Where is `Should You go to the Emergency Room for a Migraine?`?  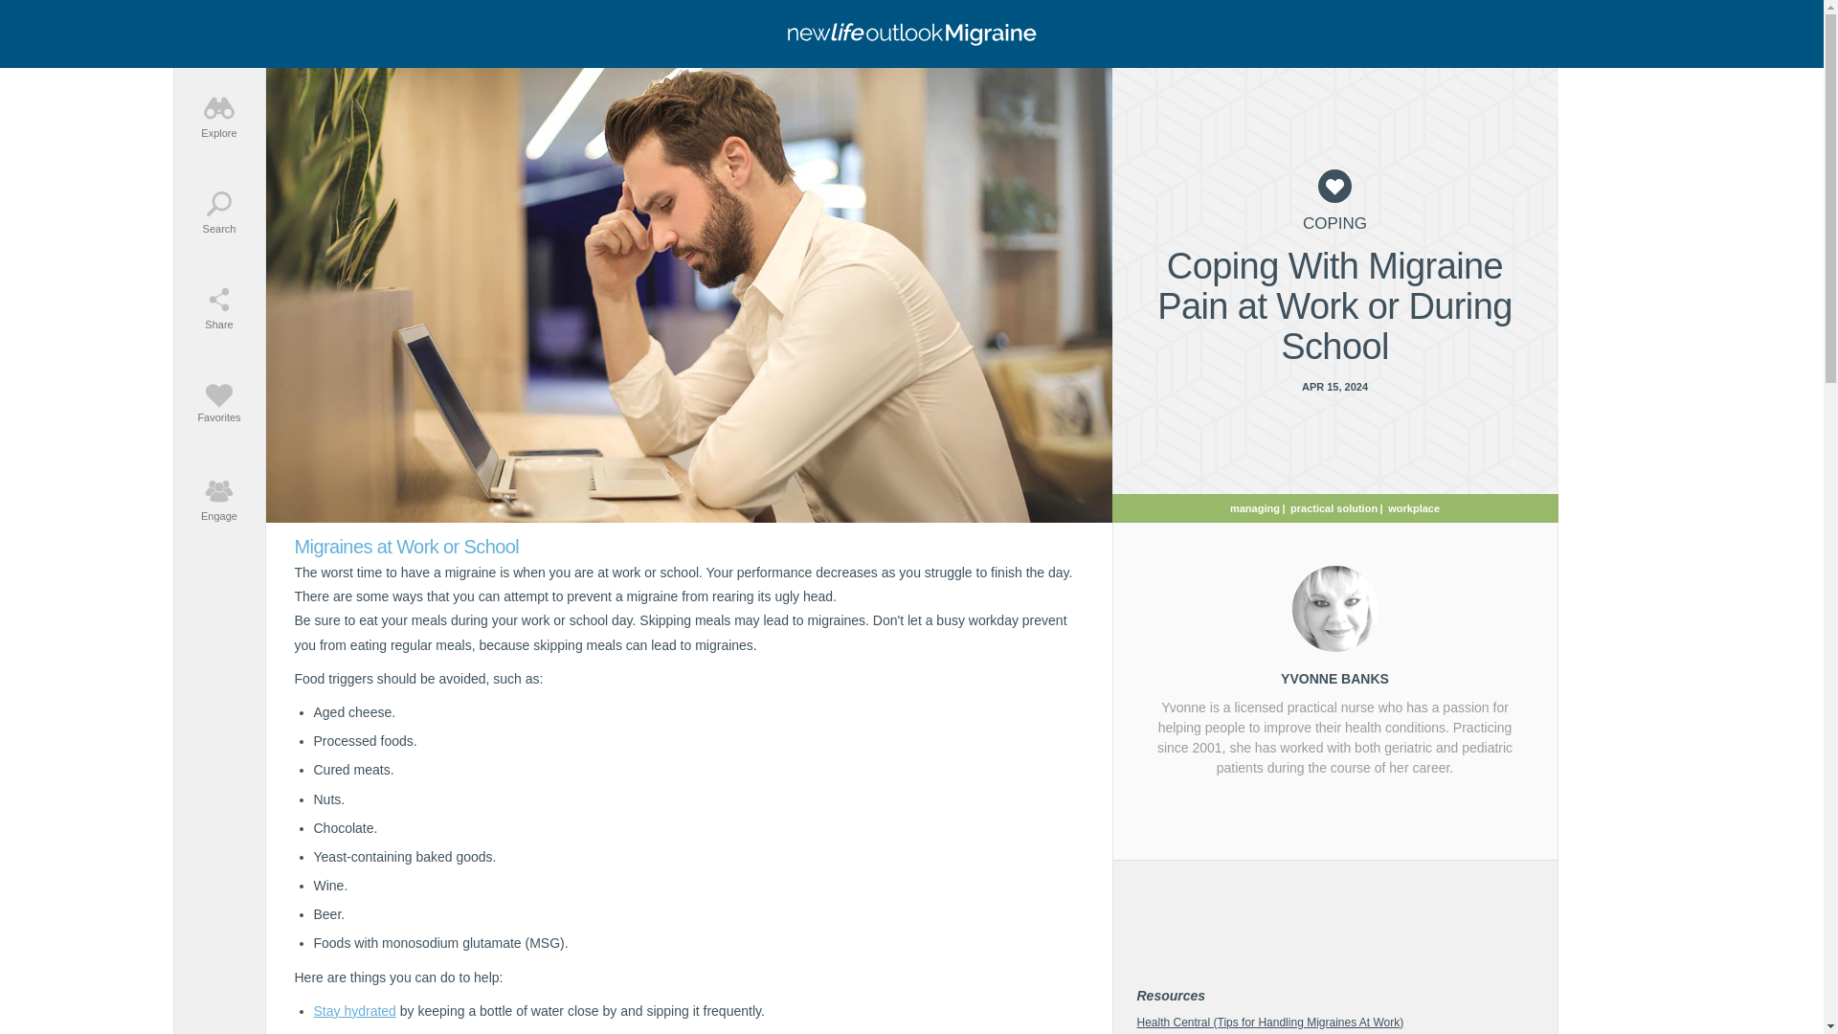
Should You go to the Emergency Room for a Migraine? is located at coordinates (39, 648).